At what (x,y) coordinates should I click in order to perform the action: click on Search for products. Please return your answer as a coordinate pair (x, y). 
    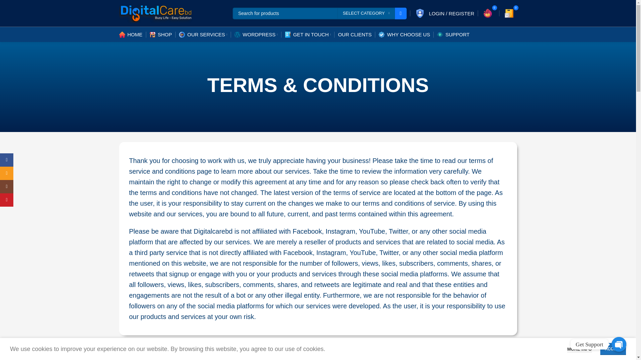
    Looking at the image, I should click on (319, 13).